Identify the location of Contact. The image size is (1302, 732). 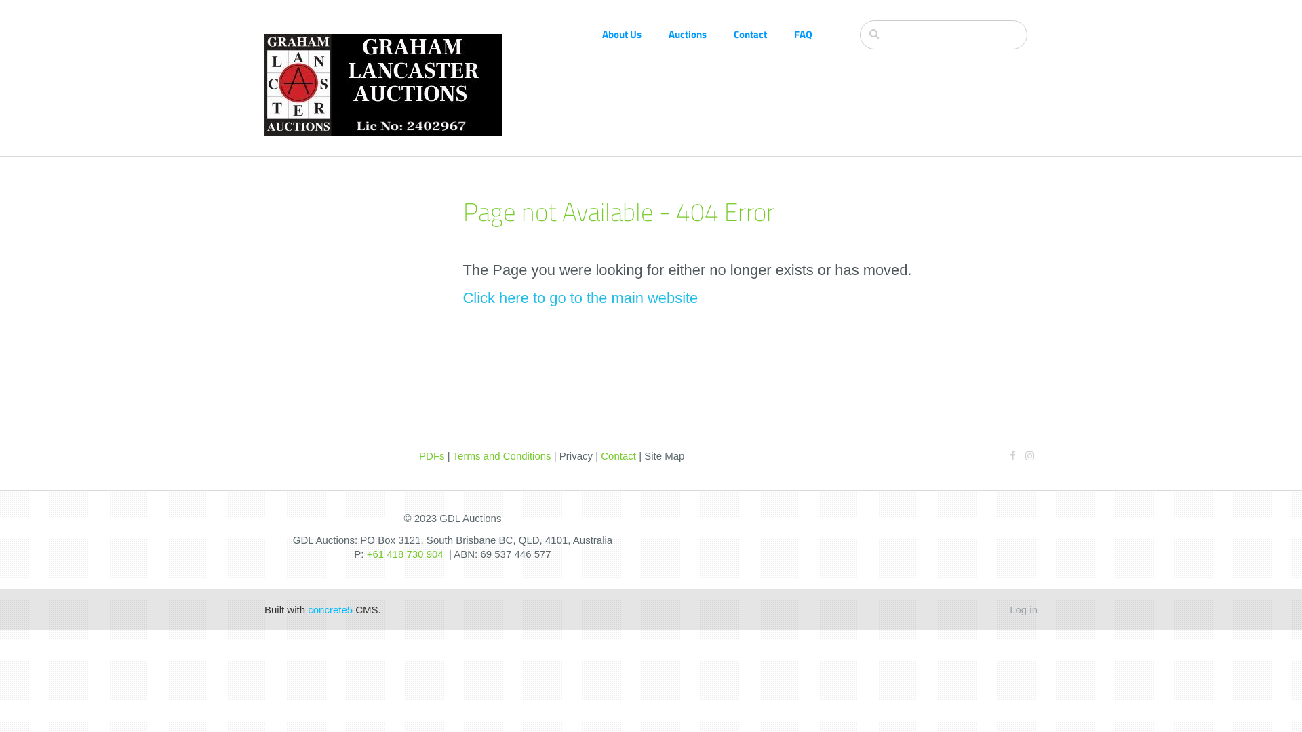
(618, 455).